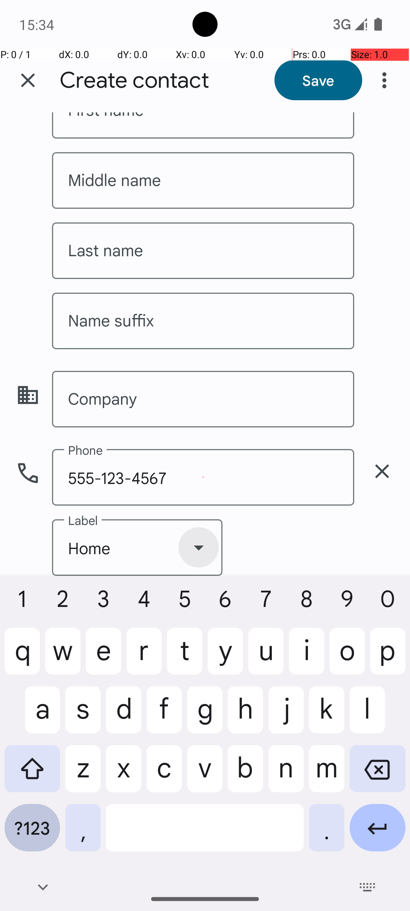  Describe the element at coordinates (124, 774) in the screenshot. I see `x` at that location.